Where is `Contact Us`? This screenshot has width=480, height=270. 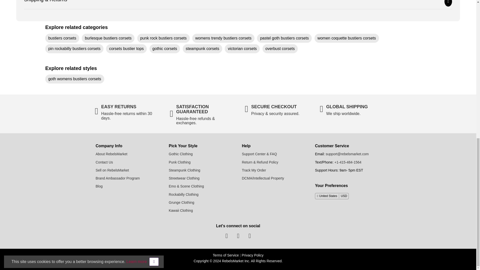
Contact Us is located at coordinates (104, 162).